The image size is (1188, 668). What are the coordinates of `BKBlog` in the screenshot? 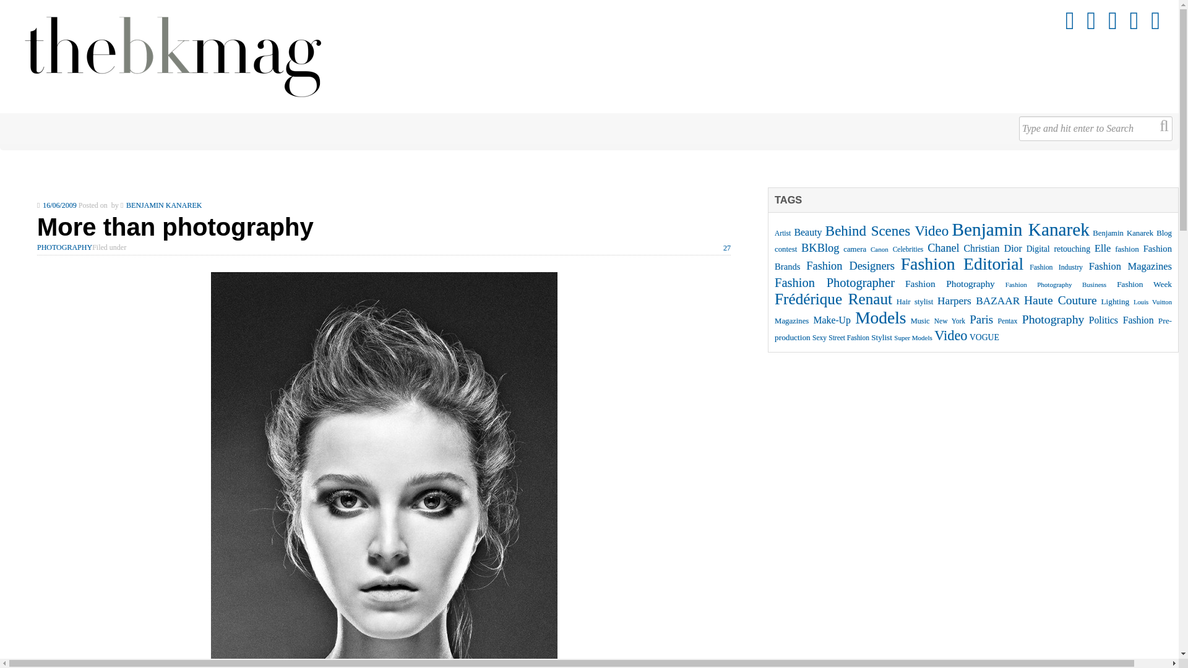 It's located at (819, 247).